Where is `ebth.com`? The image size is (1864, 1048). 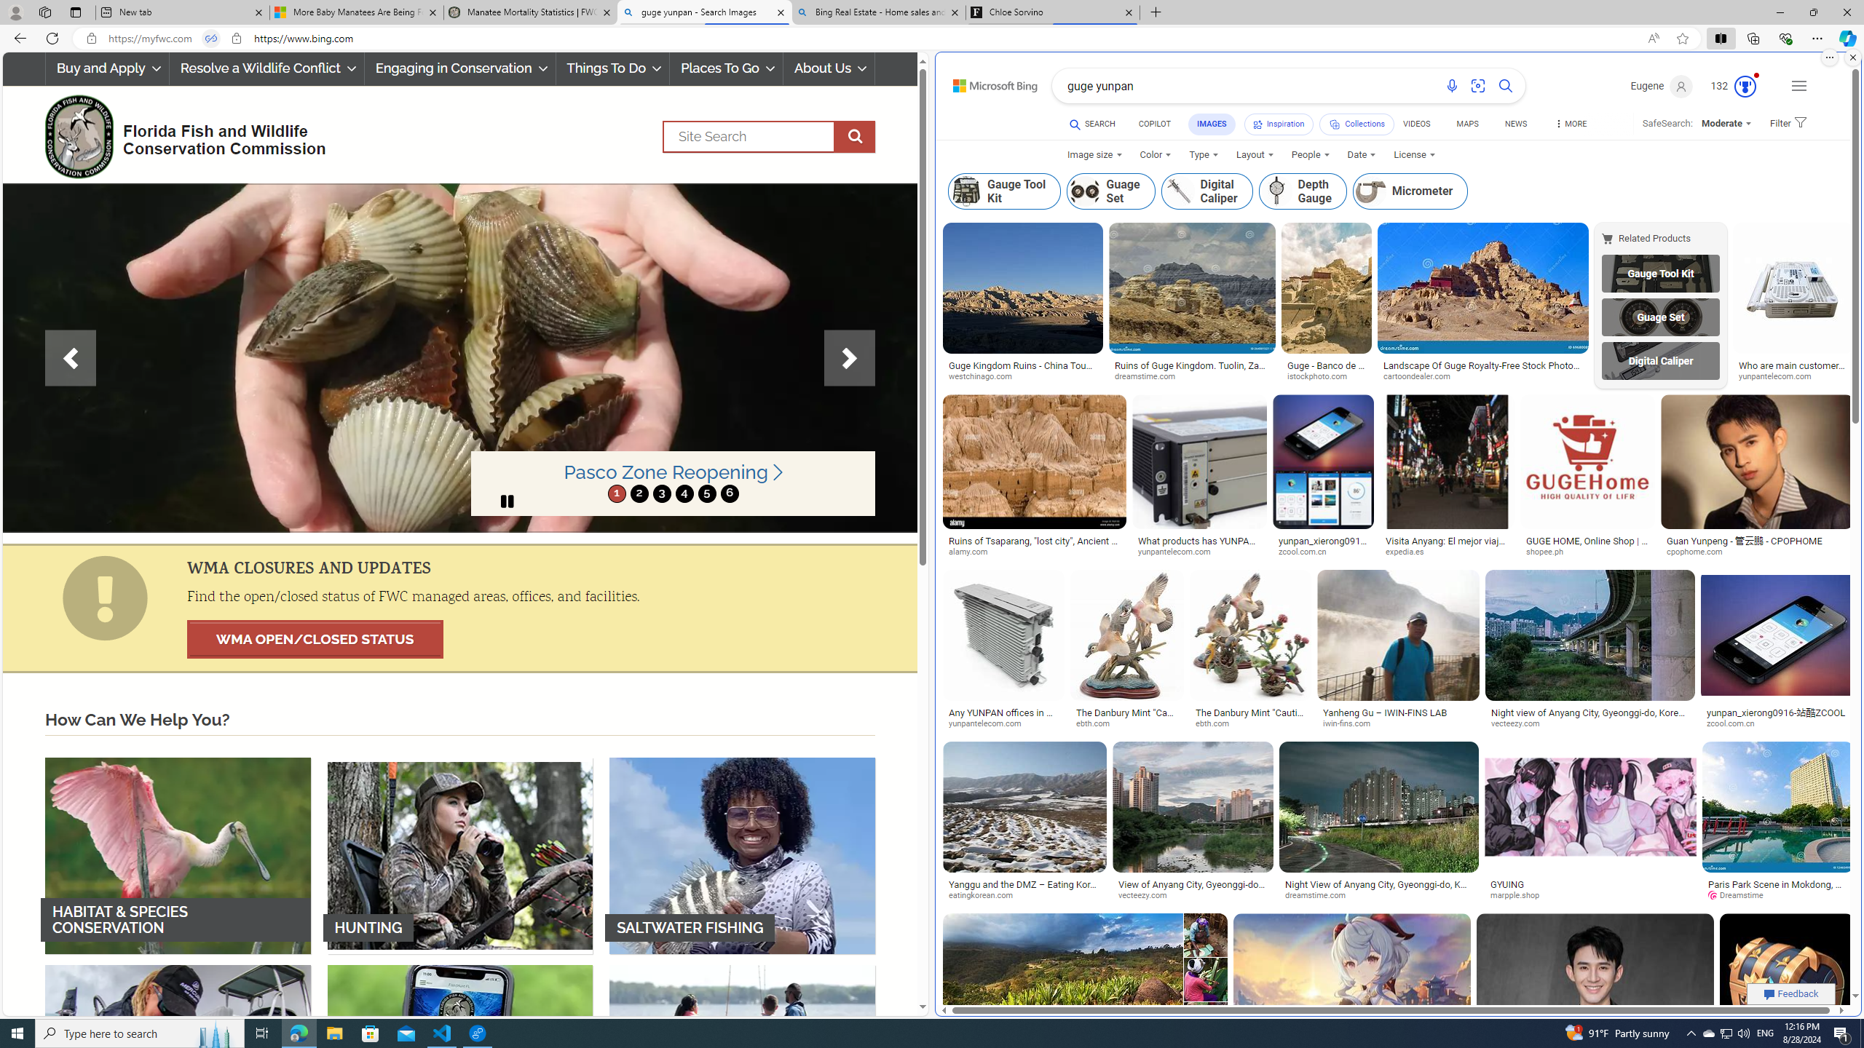
ebth.com is located at coordinates (1249, 723).